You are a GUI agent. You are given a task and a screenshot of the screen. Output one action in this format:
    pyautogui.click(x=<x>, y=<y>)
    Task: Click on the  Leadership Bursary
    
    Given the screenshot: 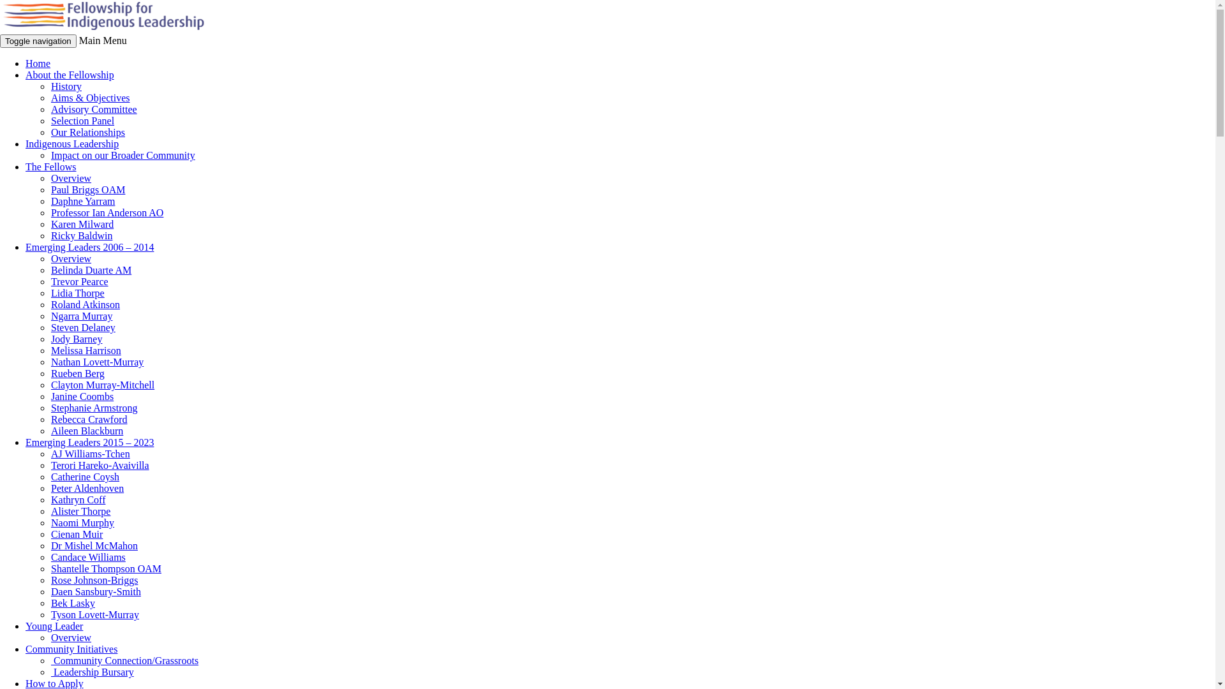 What is the action you would take?
    pyautogui.click(x=93, y=672)
    